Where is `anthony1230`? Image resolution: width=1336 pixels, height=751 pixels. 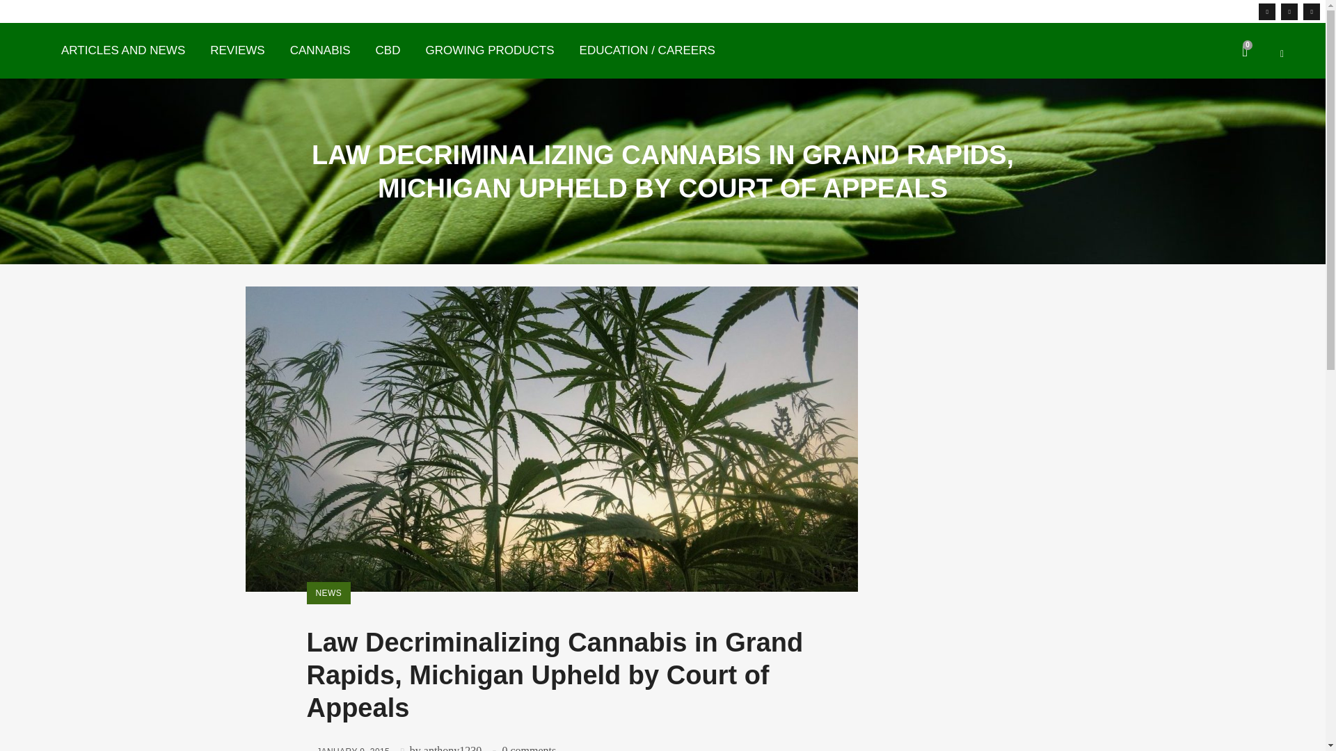
anthony1230 is located at coordinates (452, 748).